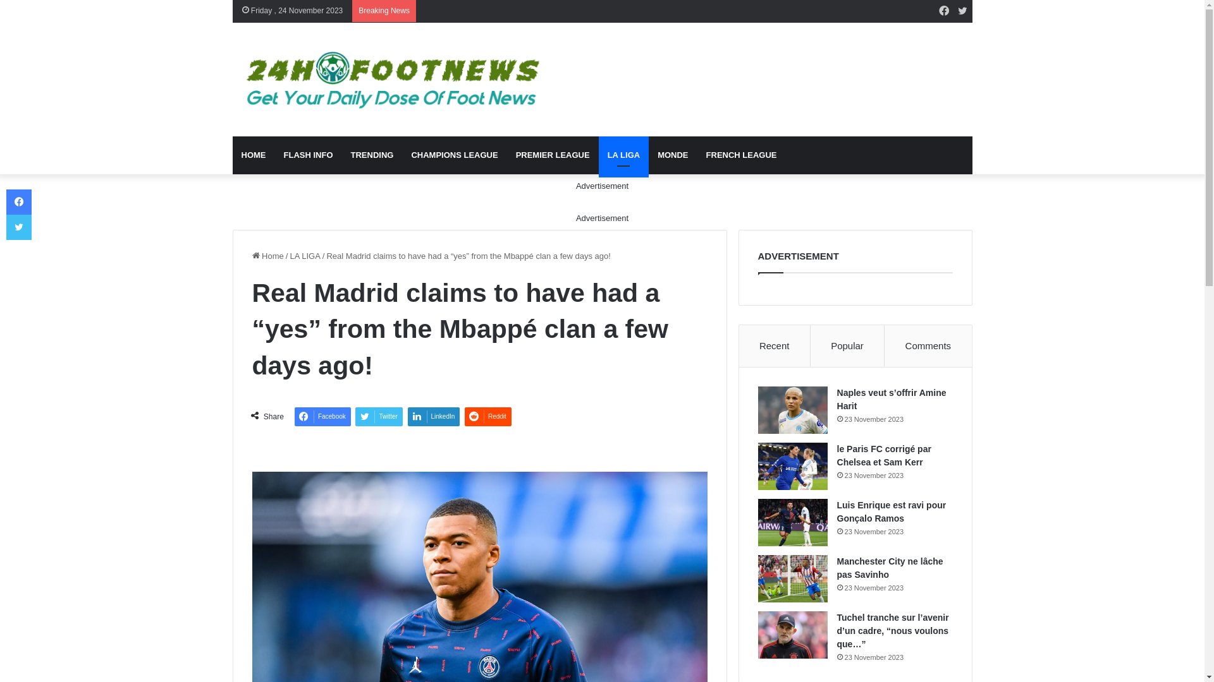  I want to click on Popular, so click(847, 346).